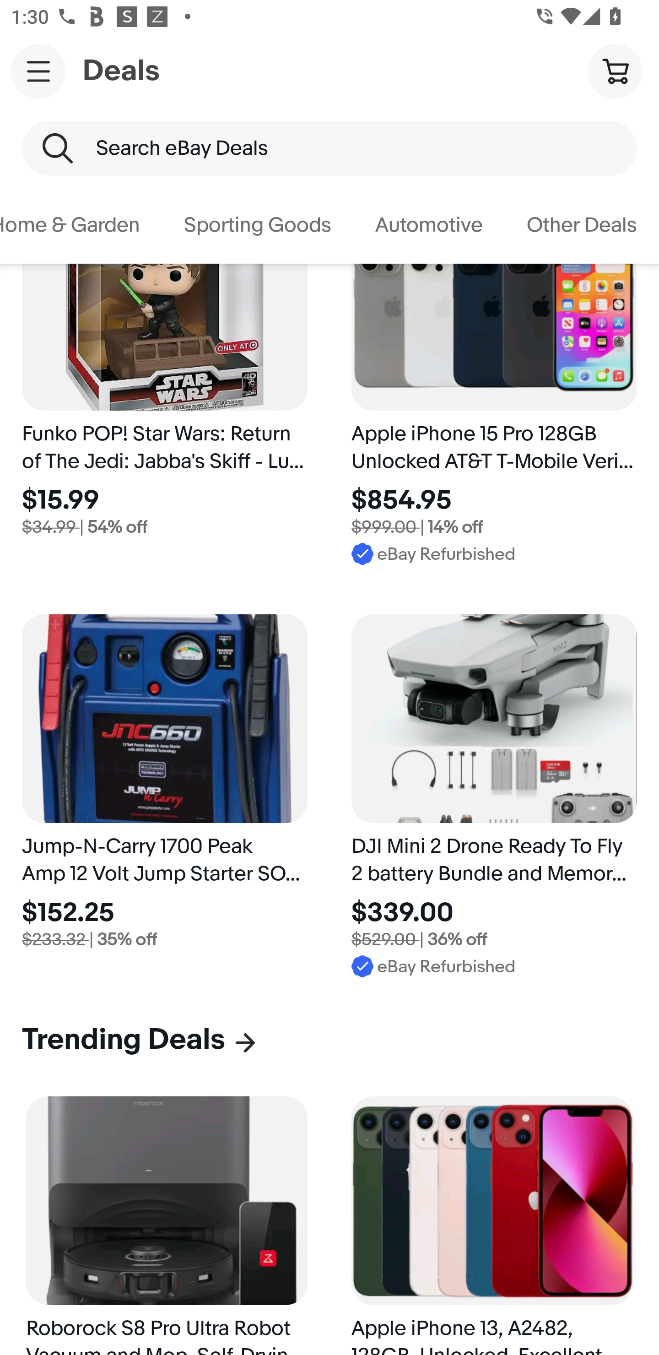 The image size is (659, 1355). What do you see at coordinates (140, 1040) in the screenshot?
I see `Trending Deals   Trending Deals,2 items` at bounding box center [140, 1040].